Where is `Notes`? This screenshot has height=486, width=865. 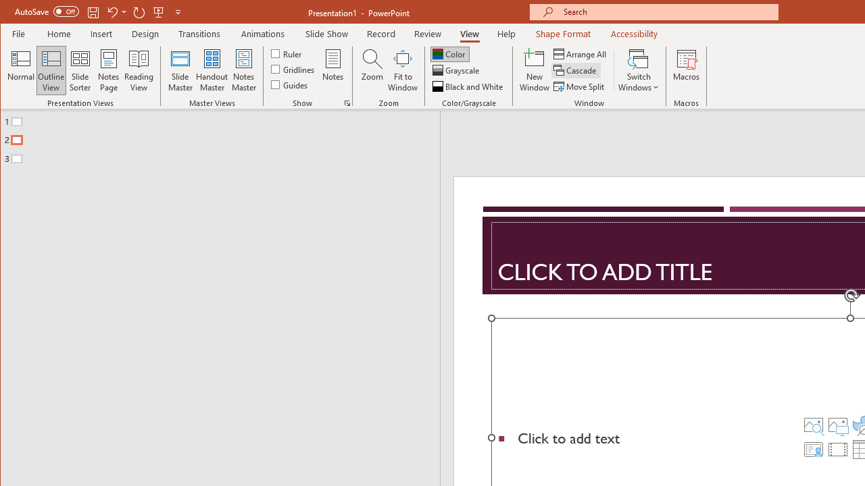 Notes is located at coordinates (333, 70).